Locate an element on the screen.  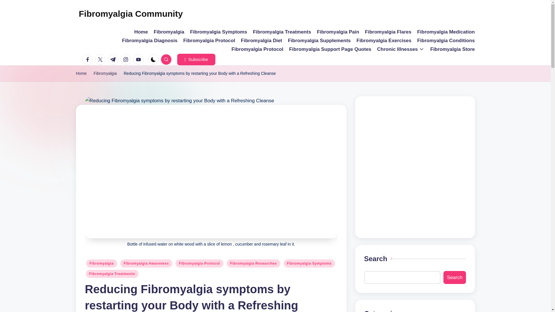
twitter.com is located at coordinates (101, 59).